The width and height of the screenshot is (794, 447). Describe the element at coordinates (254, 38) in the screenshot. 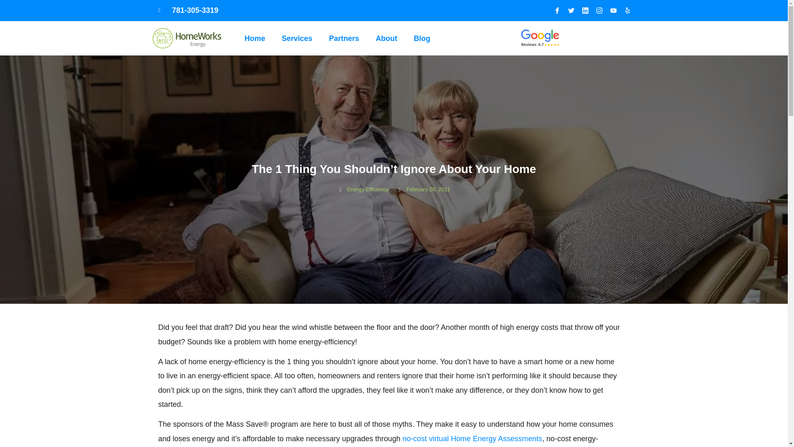

I see `Home` at that location.